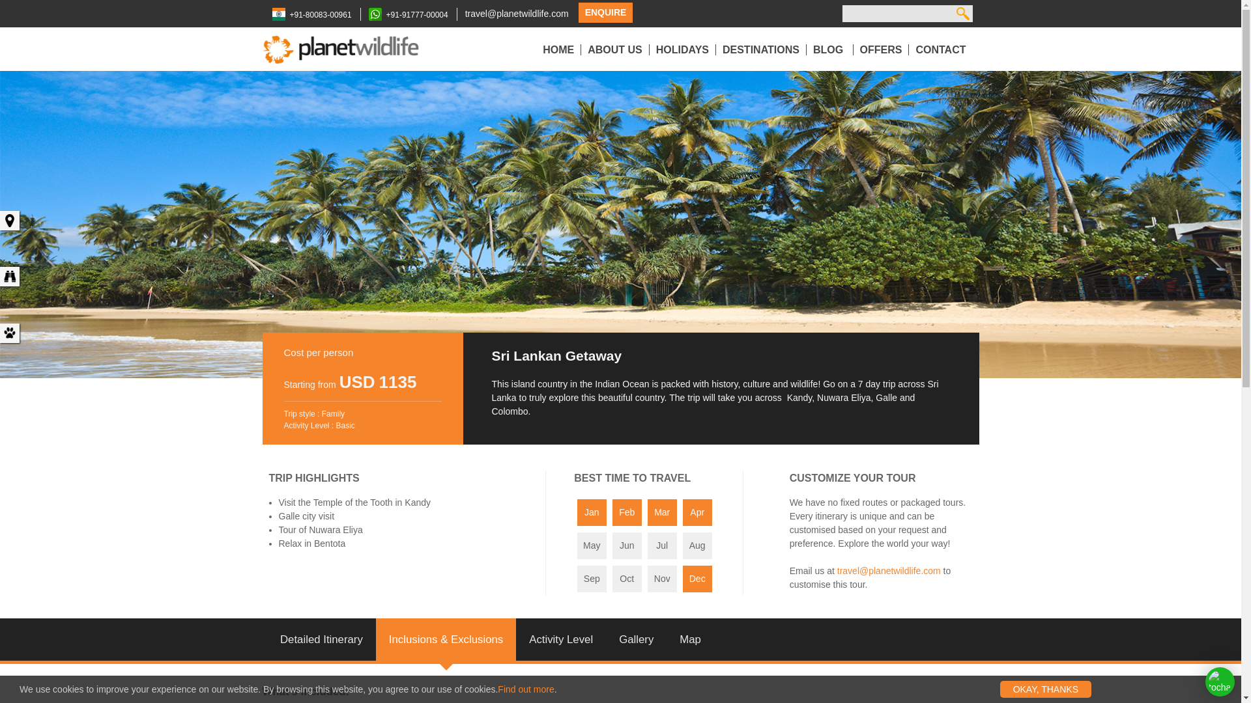 The width and height of the screenshot is (1251, 703). Describe the element at coordinates (897, 13) in the screenshot. I see `Enter the terms you wish to search for.` at that location.